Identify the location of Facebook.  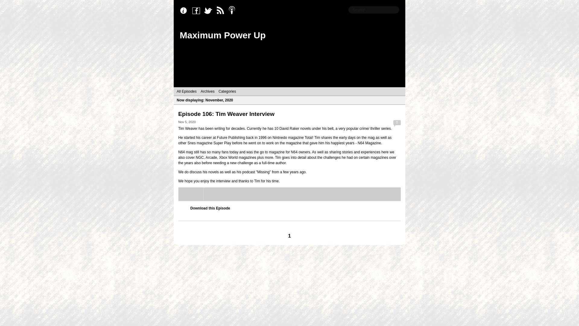
(198, 11).